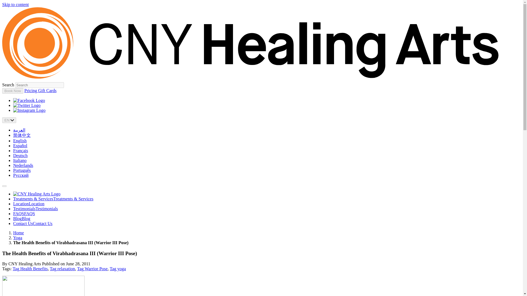 This screenshot has height=296, width=527. What do you see at coordinates (24, 214) in the screenshot?
I see `FAQSFAQS` at bounding box center [24, 214].